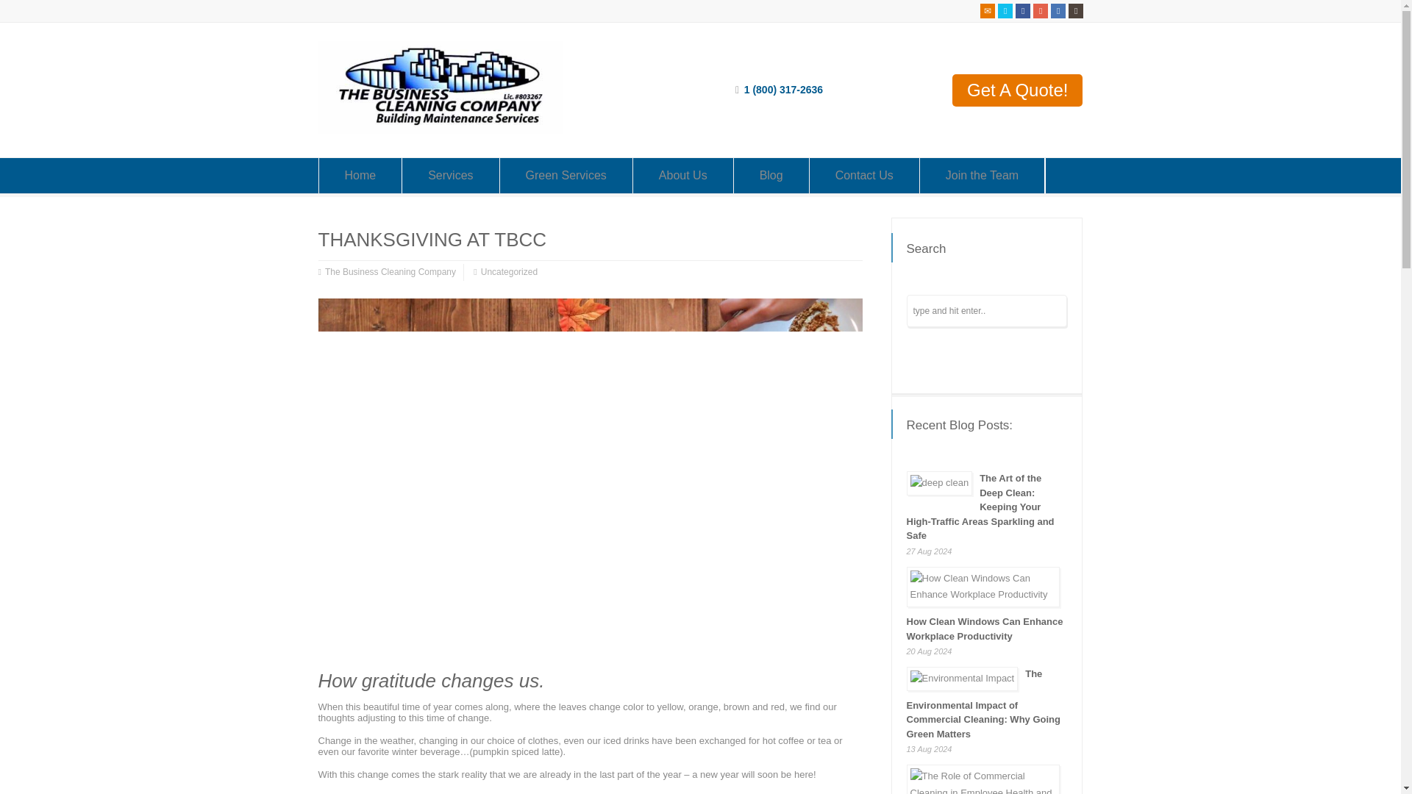  Describe the element at coordinates (360, 175) in the screenshot. I see `Home` at that location.